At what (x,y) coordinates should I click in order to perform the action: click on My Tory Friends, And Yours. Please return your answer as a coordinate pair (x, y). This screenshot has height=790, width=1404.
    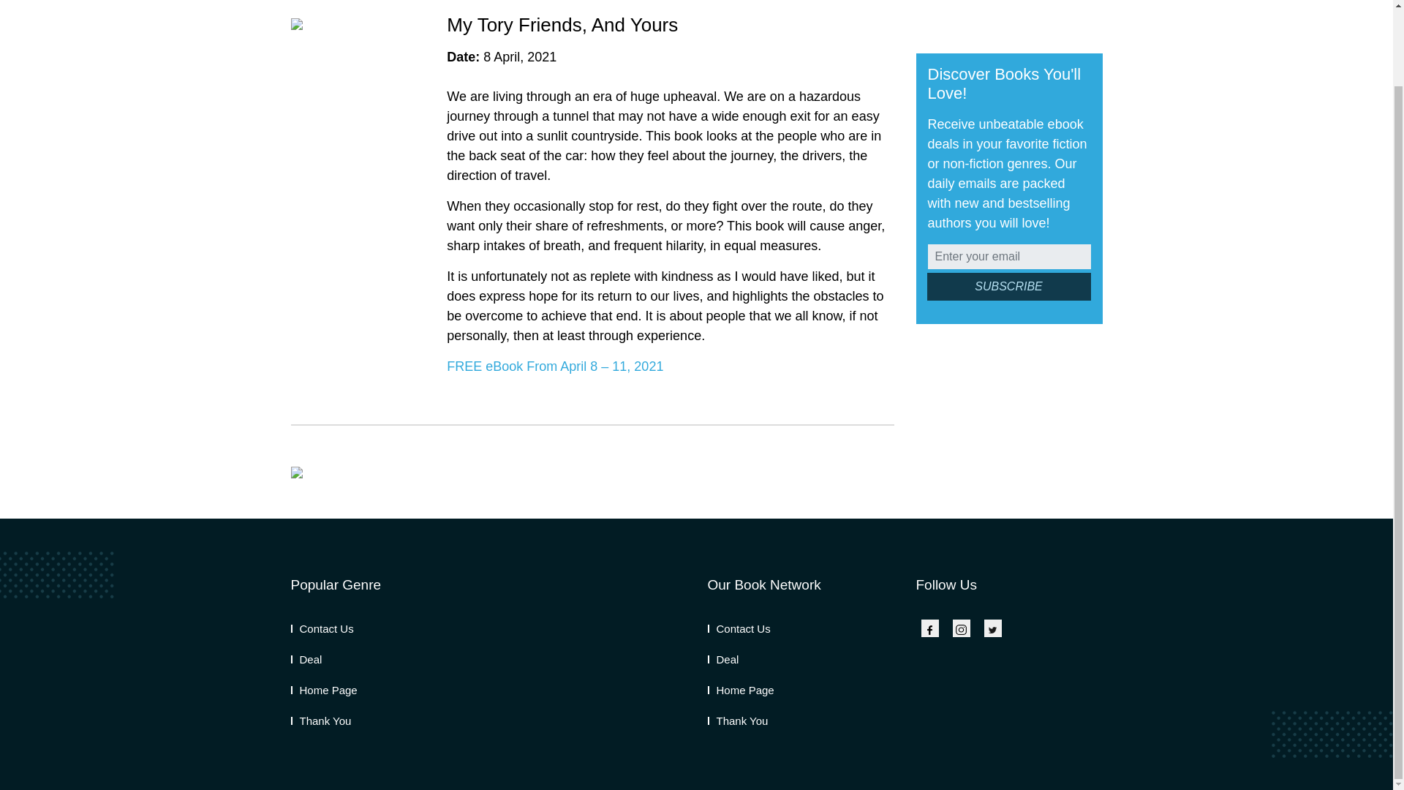
    Looking at the image, I should click on (562, 25).